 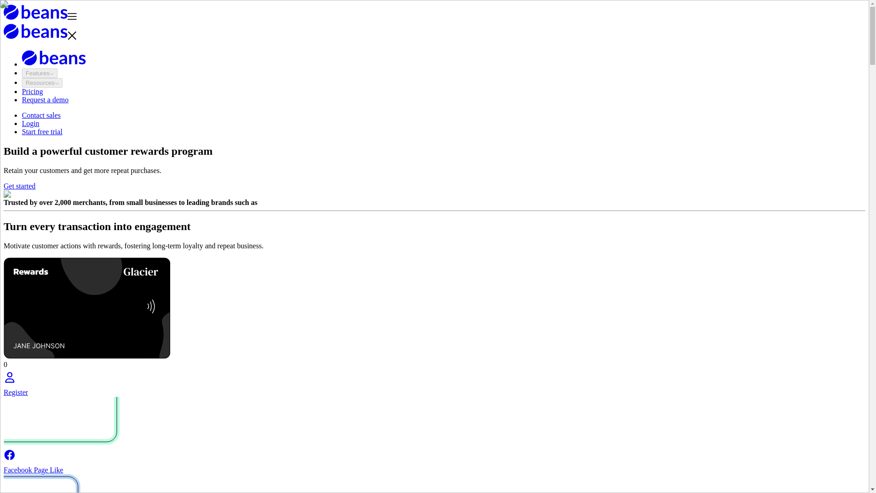 I want to click on Pricing, so click(x=32, y=91).